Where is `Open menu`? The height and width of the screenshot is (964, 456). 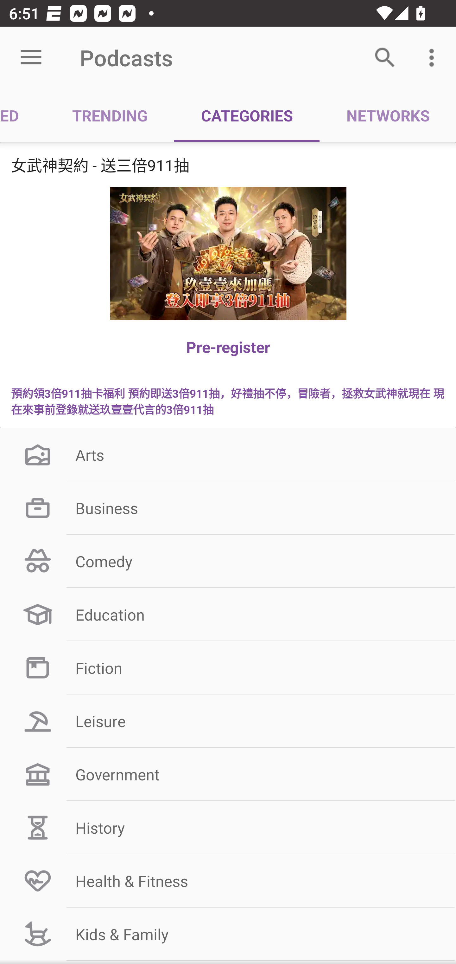
Open menu is located at coordinates (31, 58).